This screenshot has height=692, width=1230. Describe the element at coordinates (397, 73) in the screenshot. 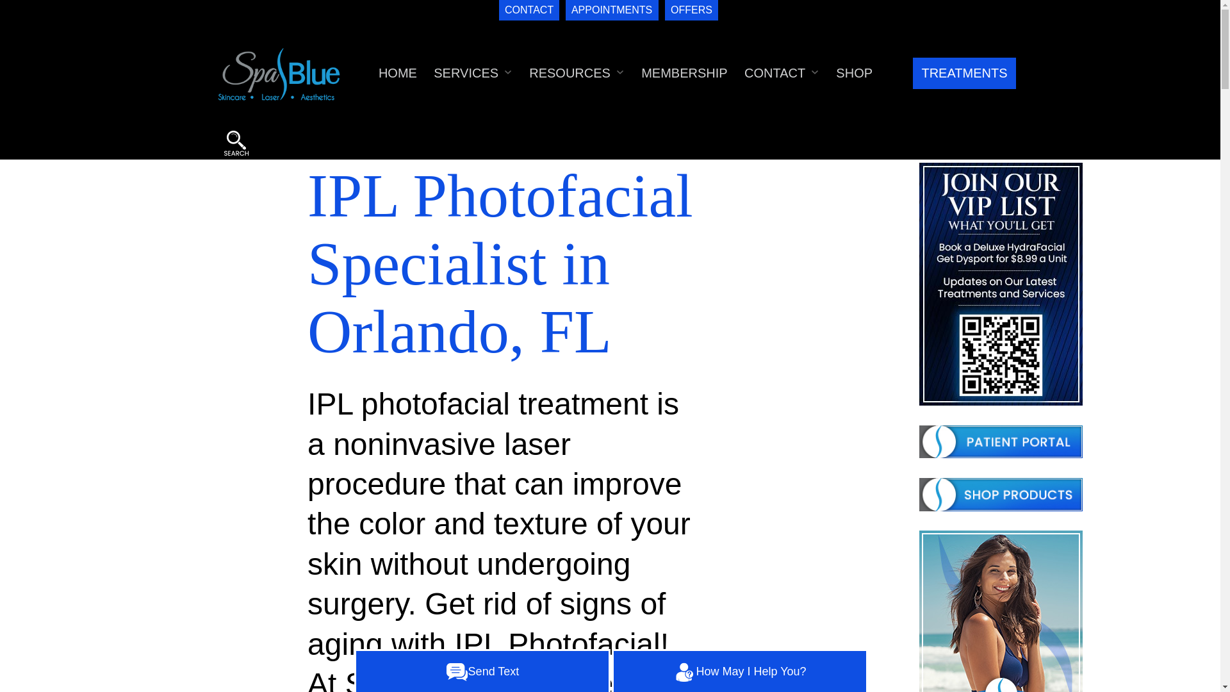

I see `HOME` at that location.